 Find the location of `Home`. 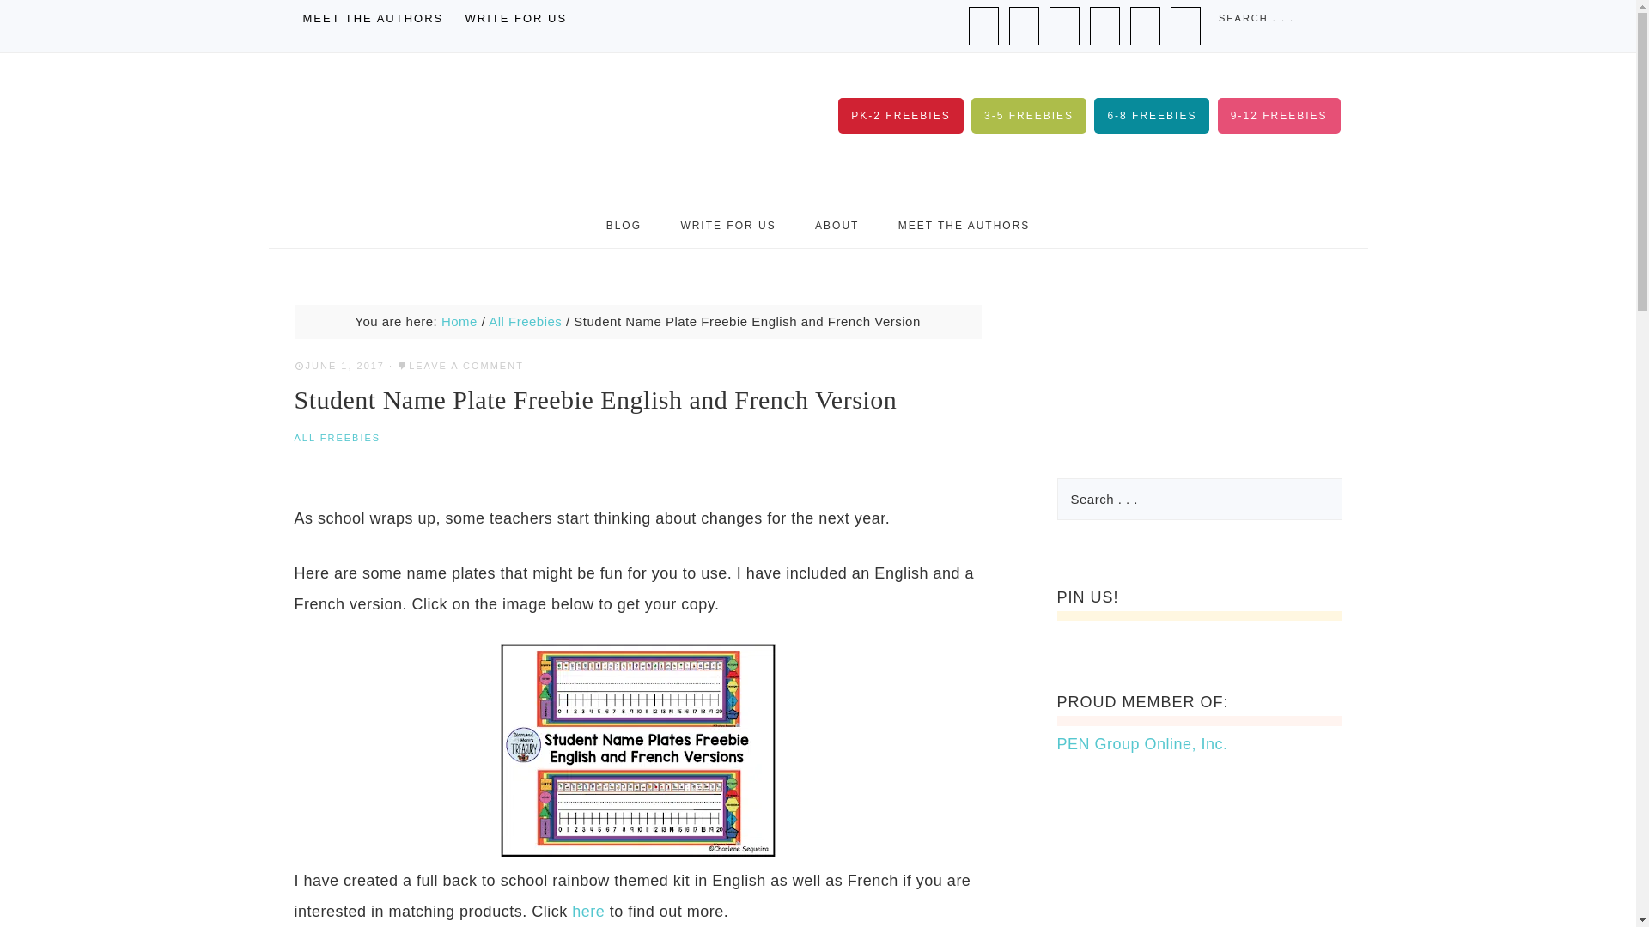

Home is located at coordinates (459, 321).